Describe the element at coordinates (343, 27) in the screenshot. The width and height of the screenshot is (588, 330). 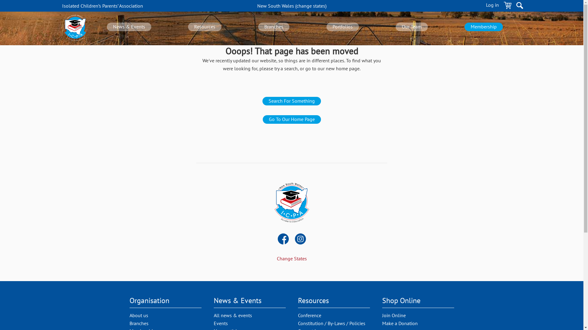
I see `Portfolios` at that location.